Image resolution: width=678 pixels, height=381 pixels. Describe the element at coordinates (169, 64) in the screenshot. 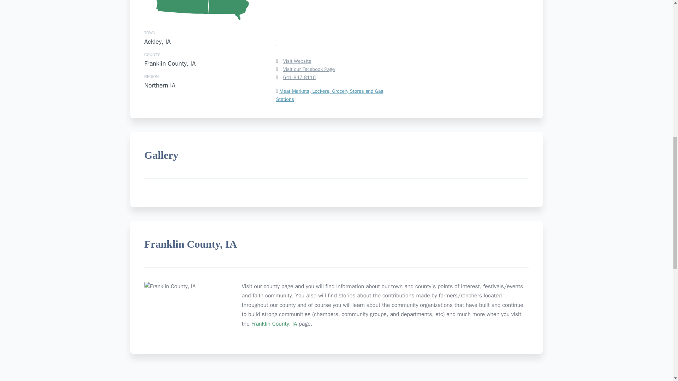

I see `Franklin County, IA` at that location.